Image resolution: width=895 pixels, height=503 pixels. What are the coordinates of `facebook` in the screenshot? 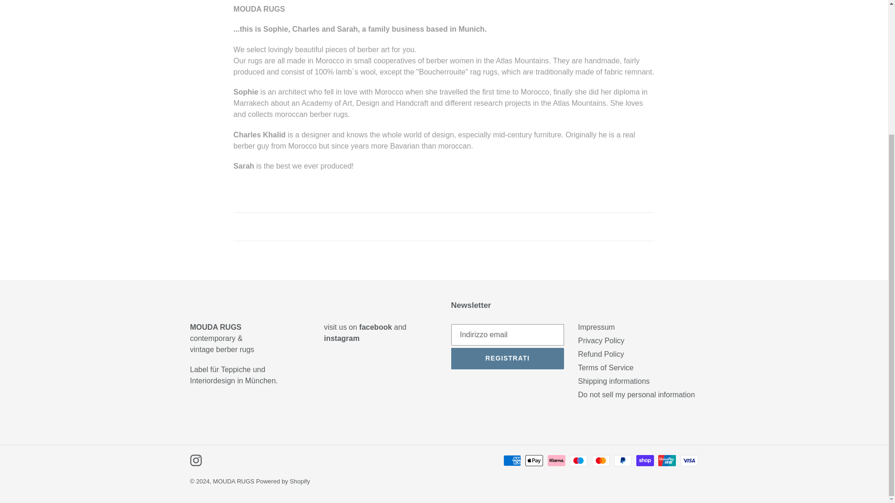 It's located at (374, 327).